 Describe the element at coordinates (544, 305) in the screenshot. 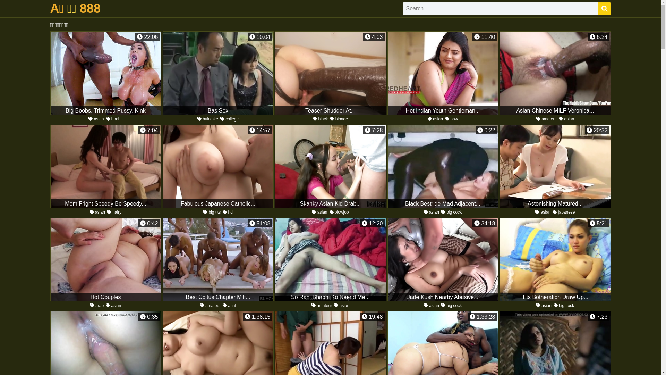

I see `asian` at that location.